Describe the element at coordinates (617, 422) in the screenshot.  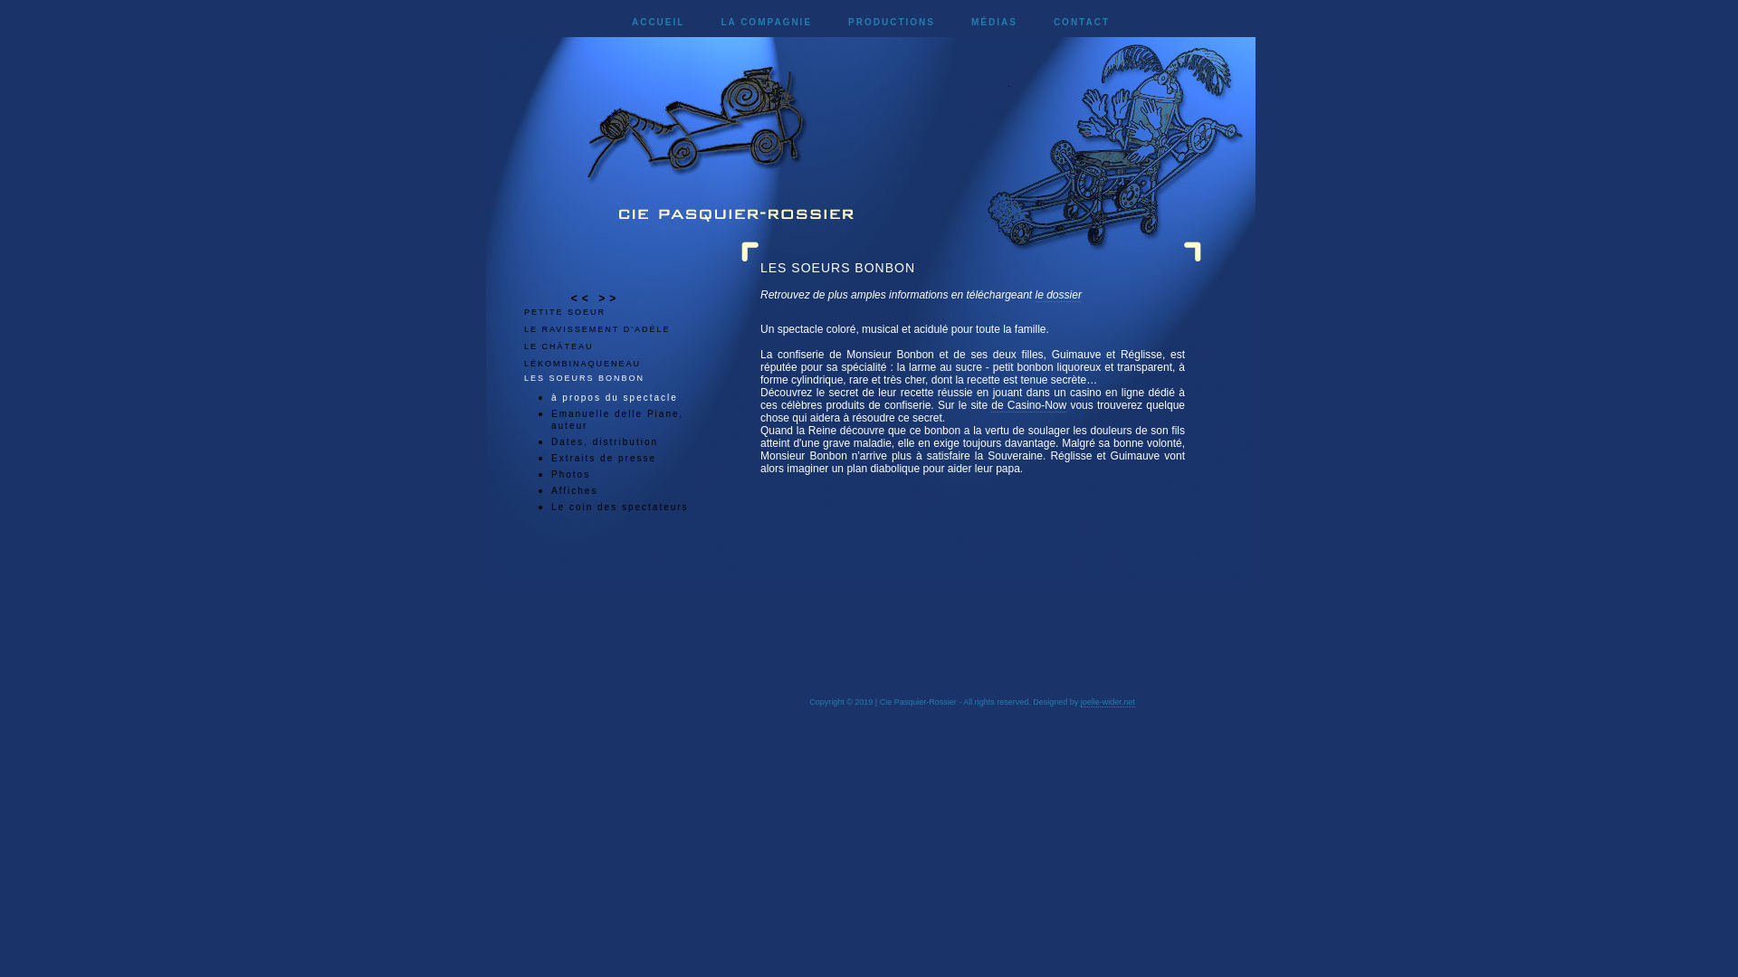
I see `Emanuelle delle Piane, auteur` at that location.